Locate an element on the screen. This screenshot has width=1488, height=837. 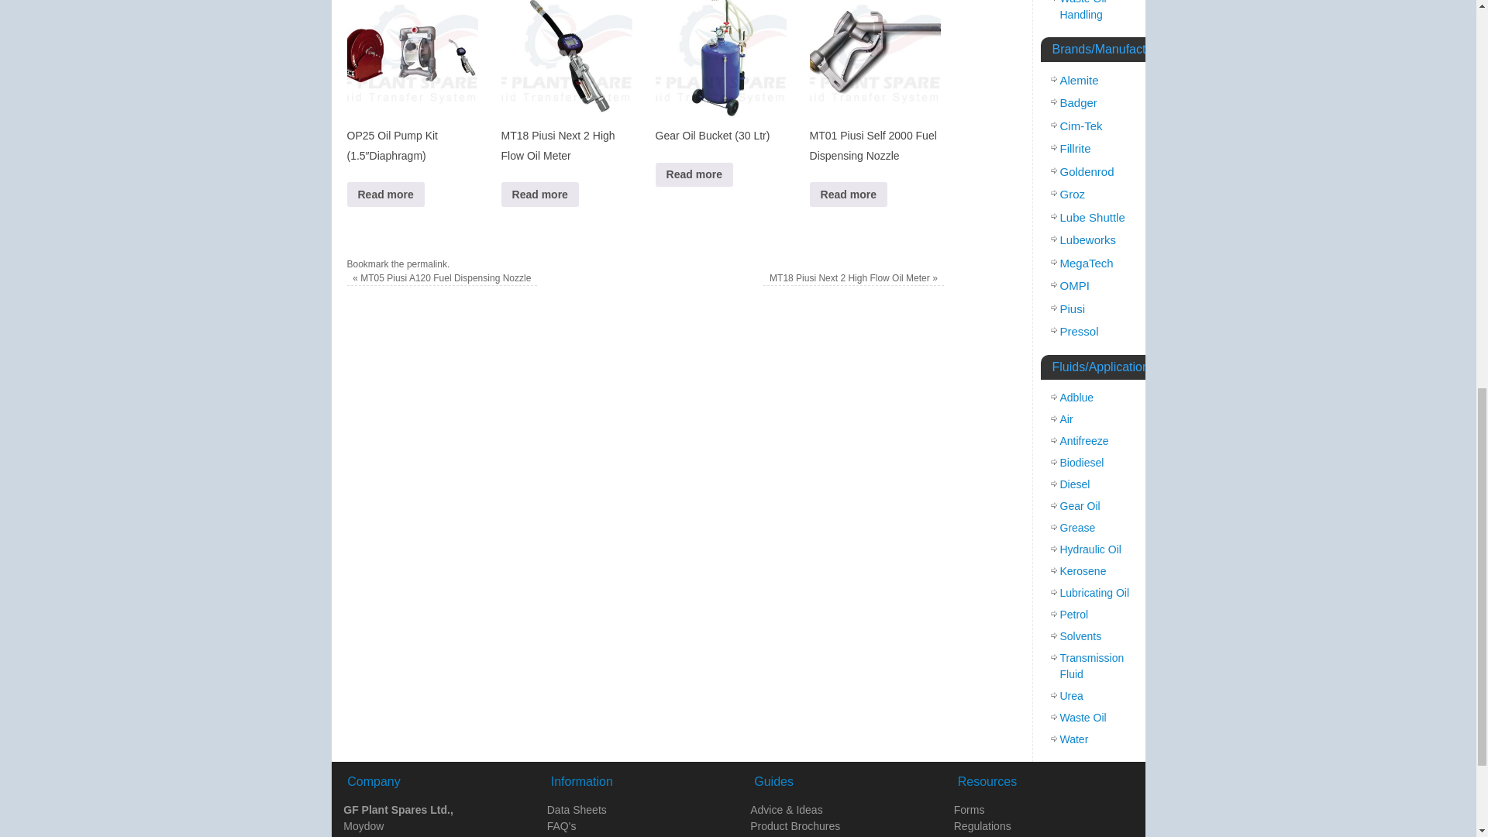
Read more is located at coordinates (385, 194).